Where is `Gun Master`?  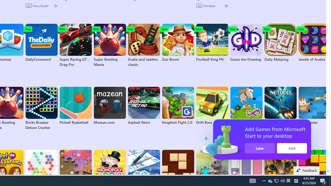 Gun Master is located at coordinates (314, 106).